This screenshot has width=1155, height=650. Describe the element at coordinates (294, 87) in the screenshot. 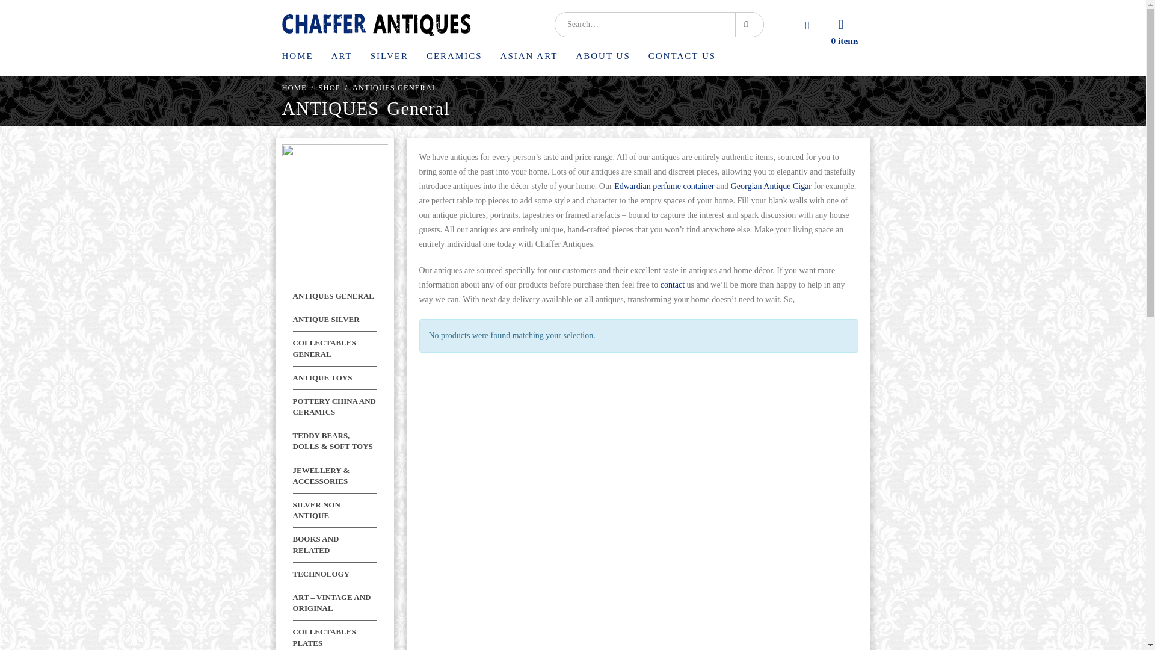

I see `HOME` at that location.